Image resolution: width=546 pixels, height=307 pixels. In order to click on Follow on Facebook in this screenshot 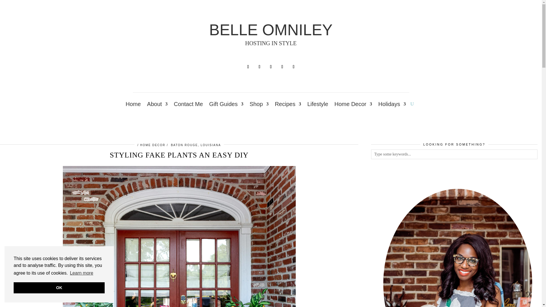, I will do `click(248, 67)`.